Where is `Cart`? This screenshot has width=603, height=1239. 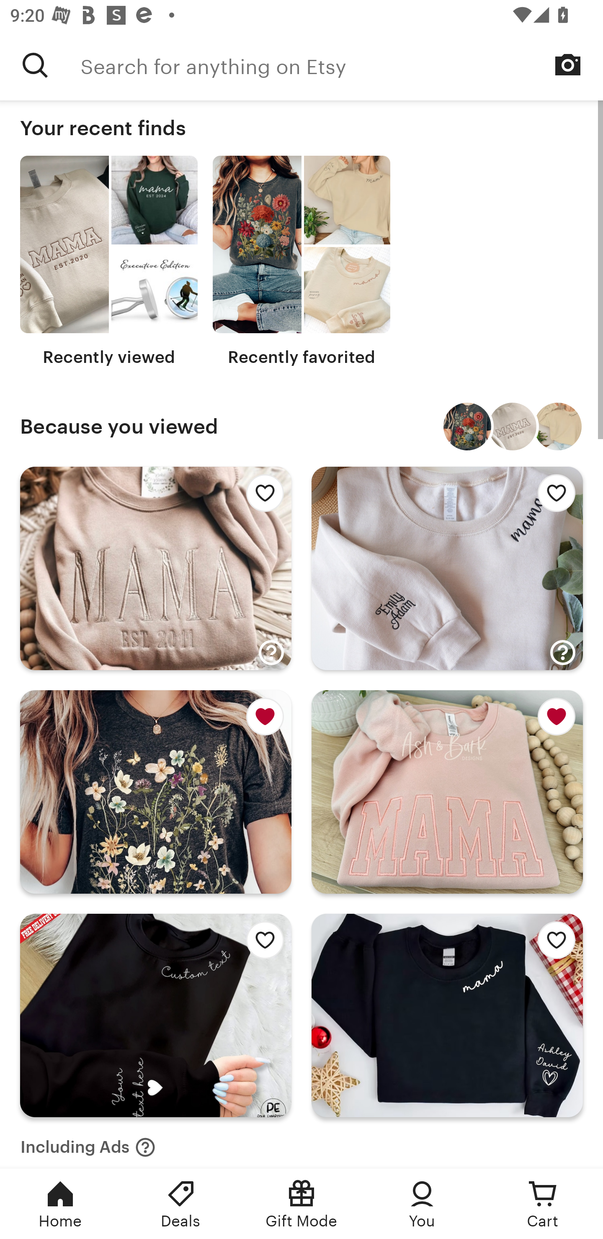 Cart is located at coordinates (543, 1204).